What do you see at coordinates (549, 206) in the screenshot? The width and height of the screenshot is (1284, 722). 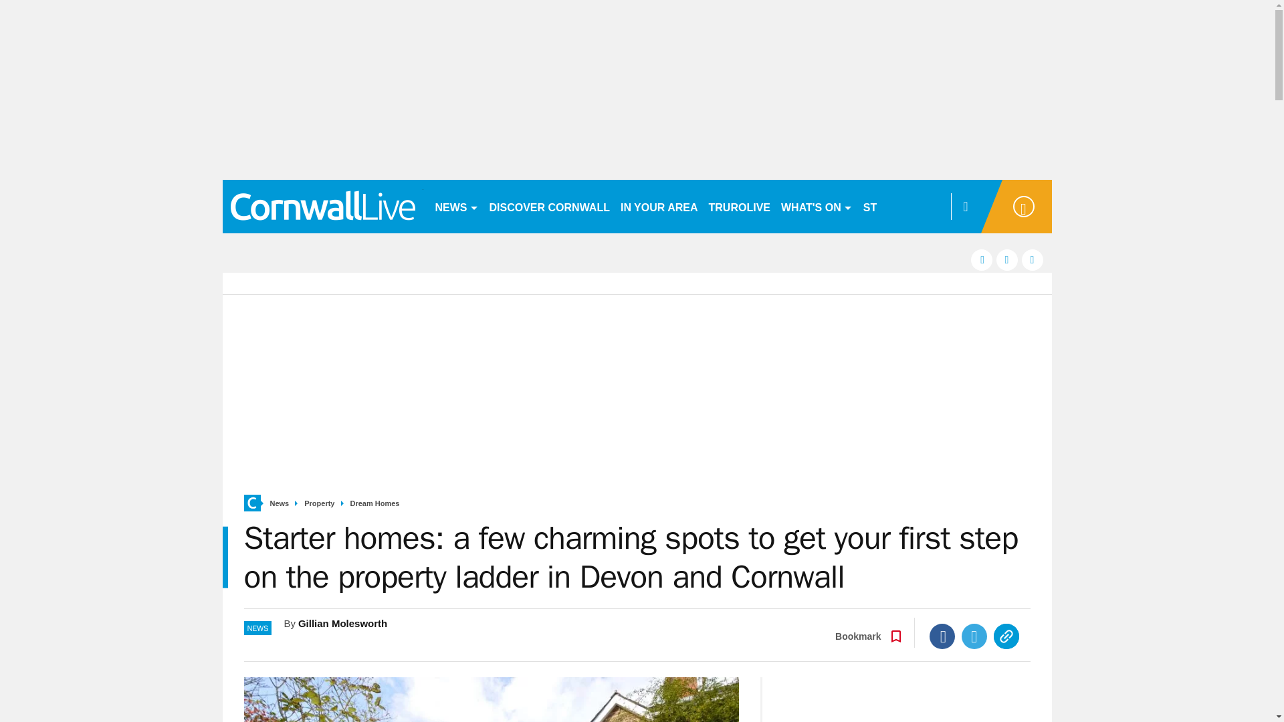 I see `DISCOVER CORNWALL` at bounding box center [549, 206].